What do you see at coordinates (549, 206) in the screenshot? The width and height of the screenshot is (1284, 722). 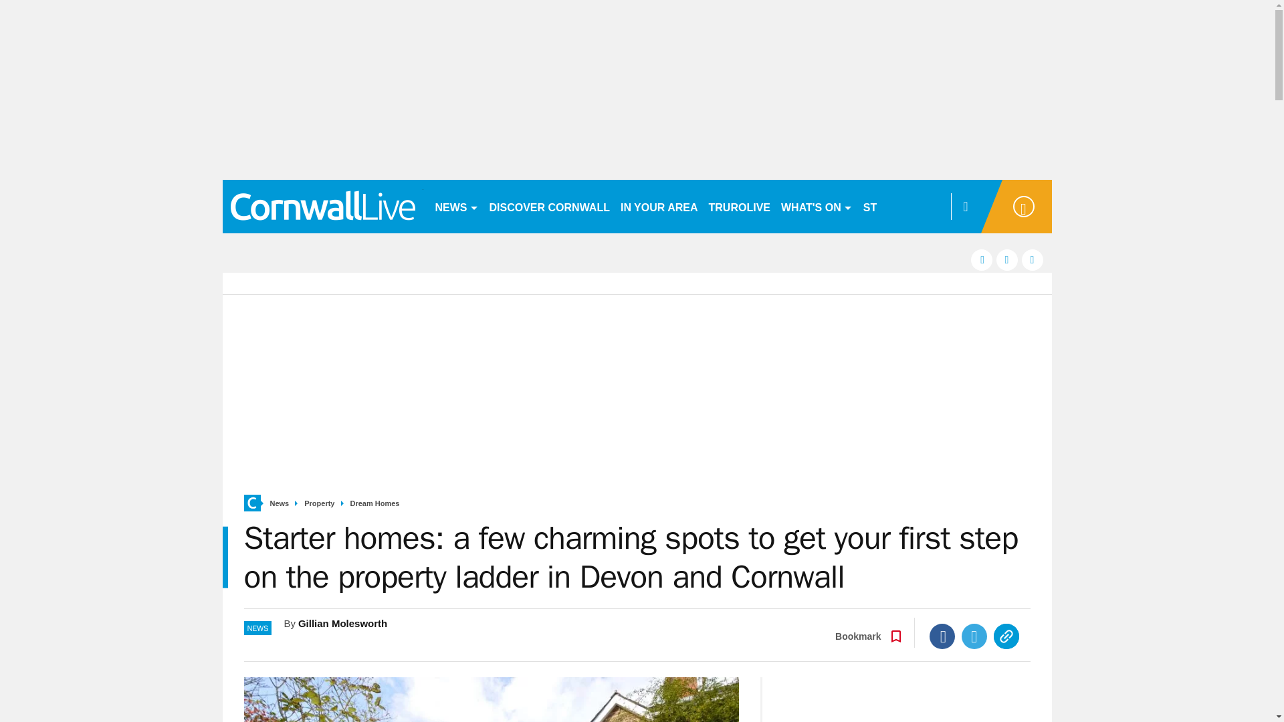 I see `DISCOVER CORNWALL` at bounding box center [549, 206].